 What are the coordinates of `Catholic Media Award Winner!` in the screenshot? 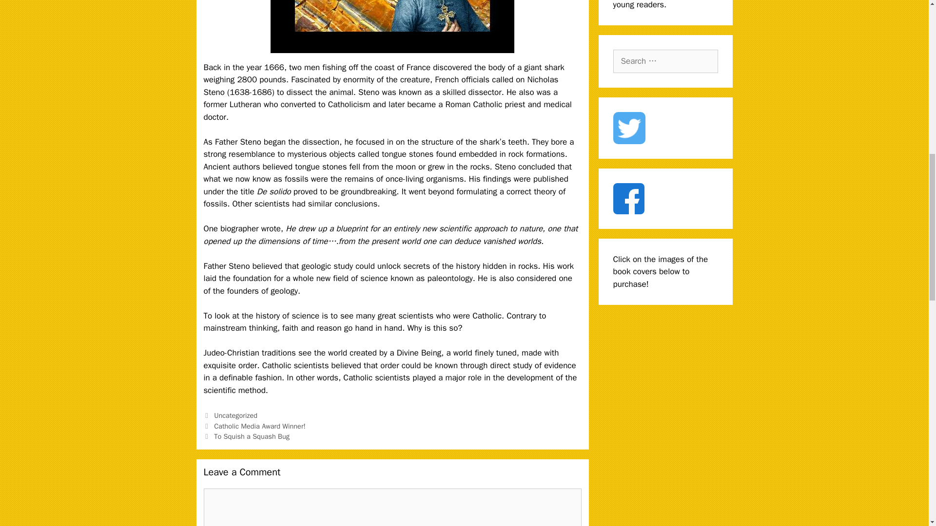 It's located at (260, 426).